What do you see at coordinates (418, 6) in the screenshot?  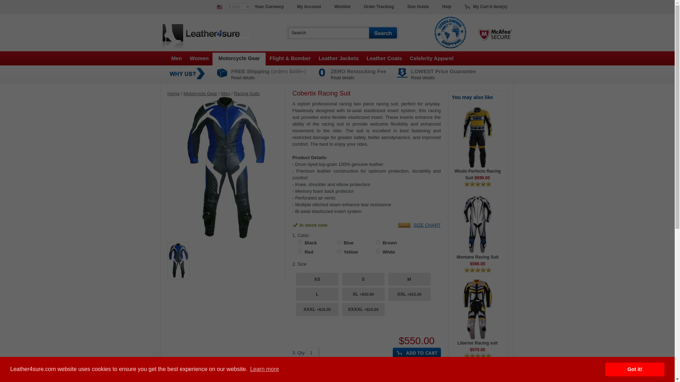 I see `Size Guide` at bounding box center [418, 6].